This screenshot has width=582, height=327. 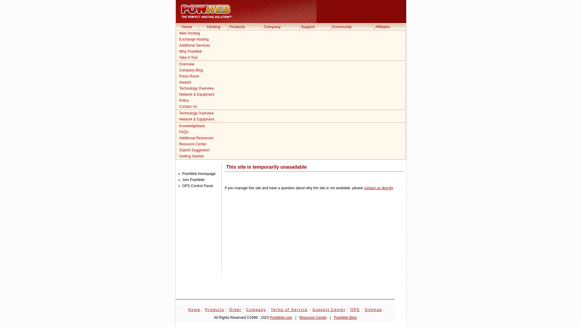 What do you see at coordinates (291, 45) in the screenshot?
I see `Additional Services` at bounding box center [291, 45].